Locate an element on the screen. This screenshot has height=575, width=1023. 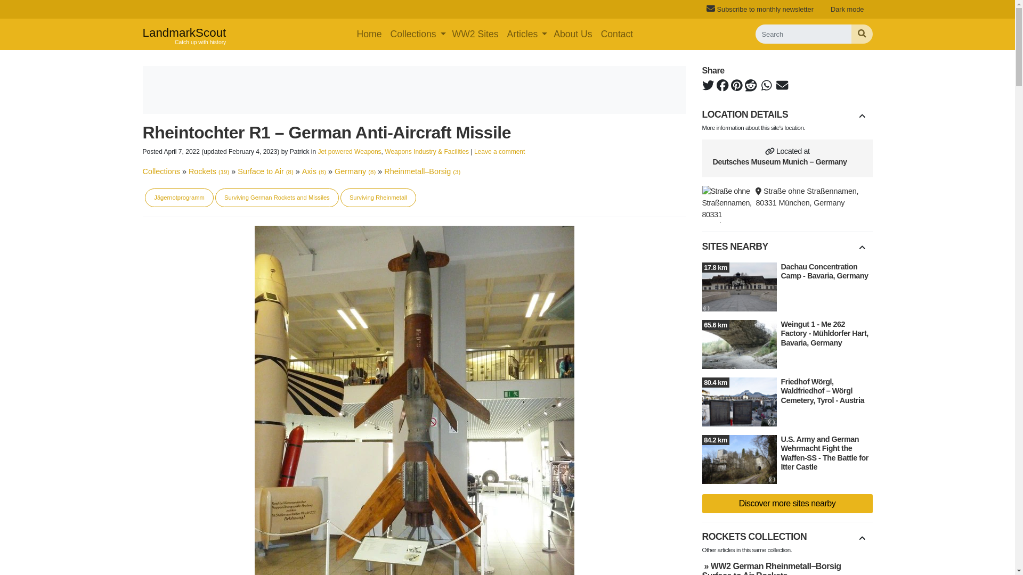
Subscribe to monthly newsletter is located at coordinates (475, 34).